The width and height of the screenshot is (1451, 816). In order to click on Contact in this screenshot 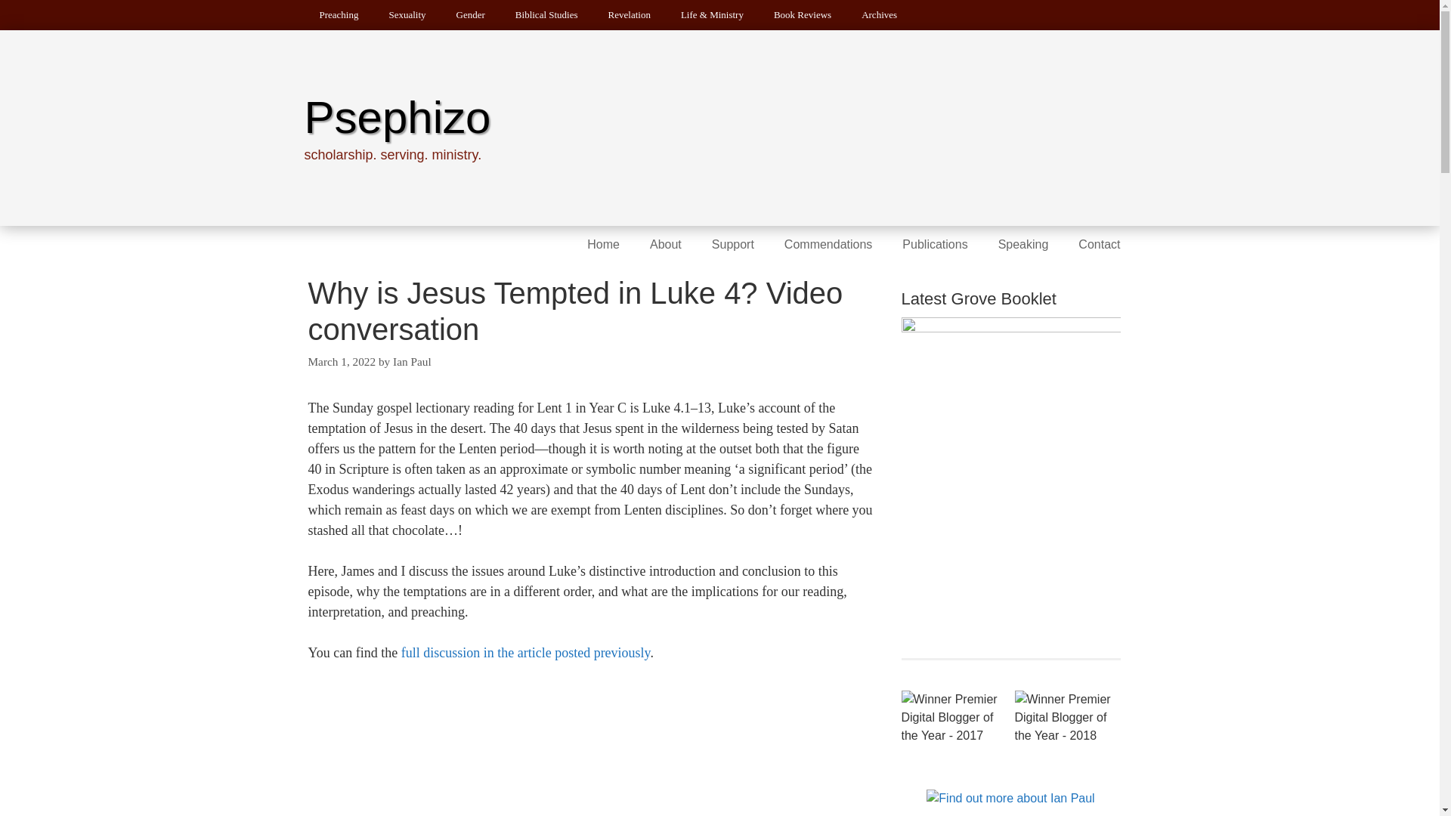, I will do `click(1099, 245)`.